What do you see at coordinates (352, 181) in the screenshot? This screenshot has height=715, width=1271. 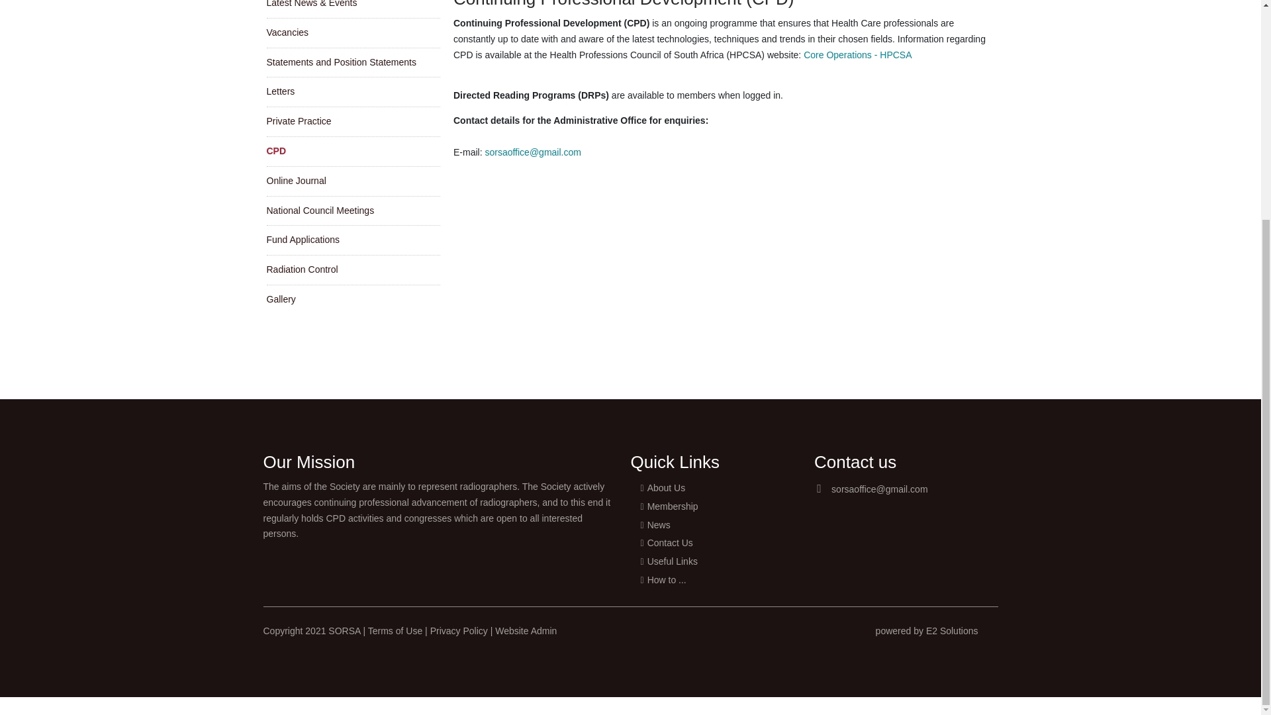 I see `Online Journal` at bounding box center [352, 181].